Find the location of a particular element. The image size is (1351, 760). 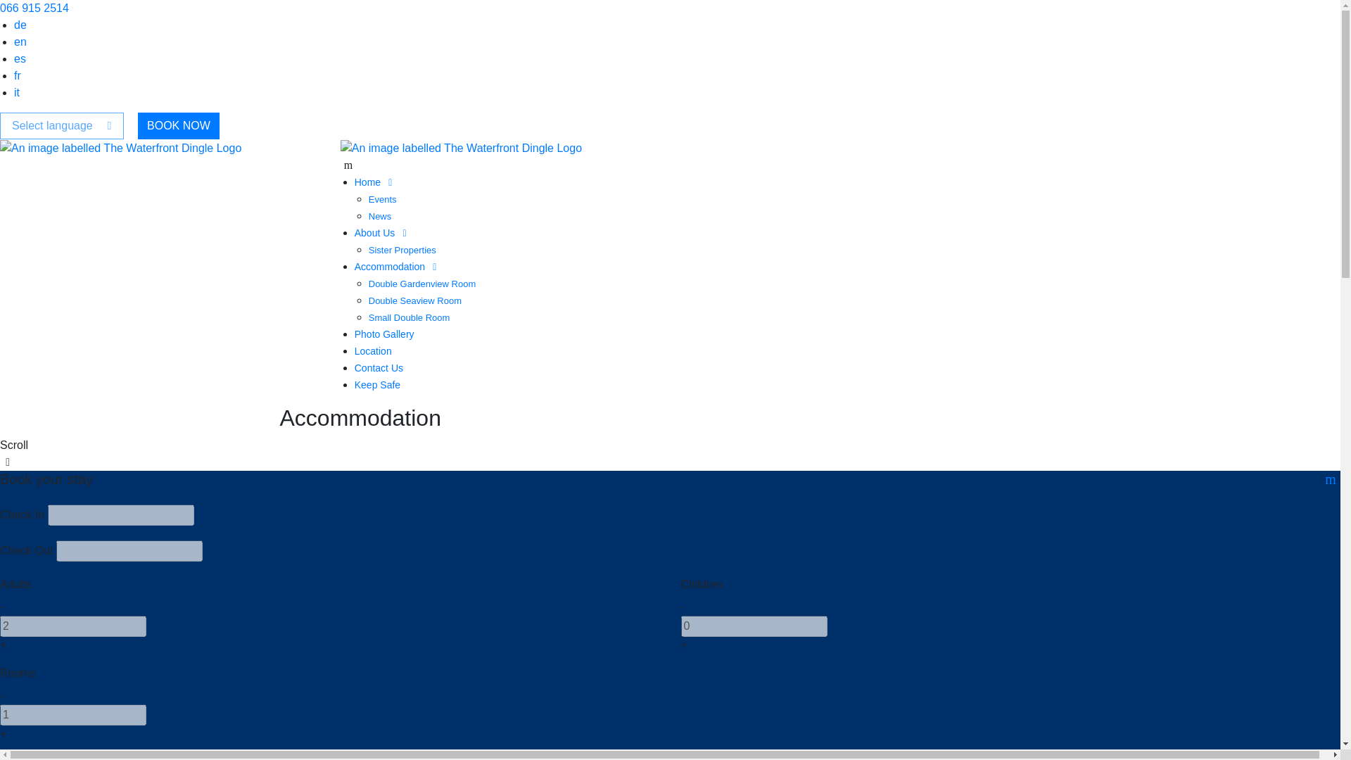

0 is located at coordinates (754, 626).